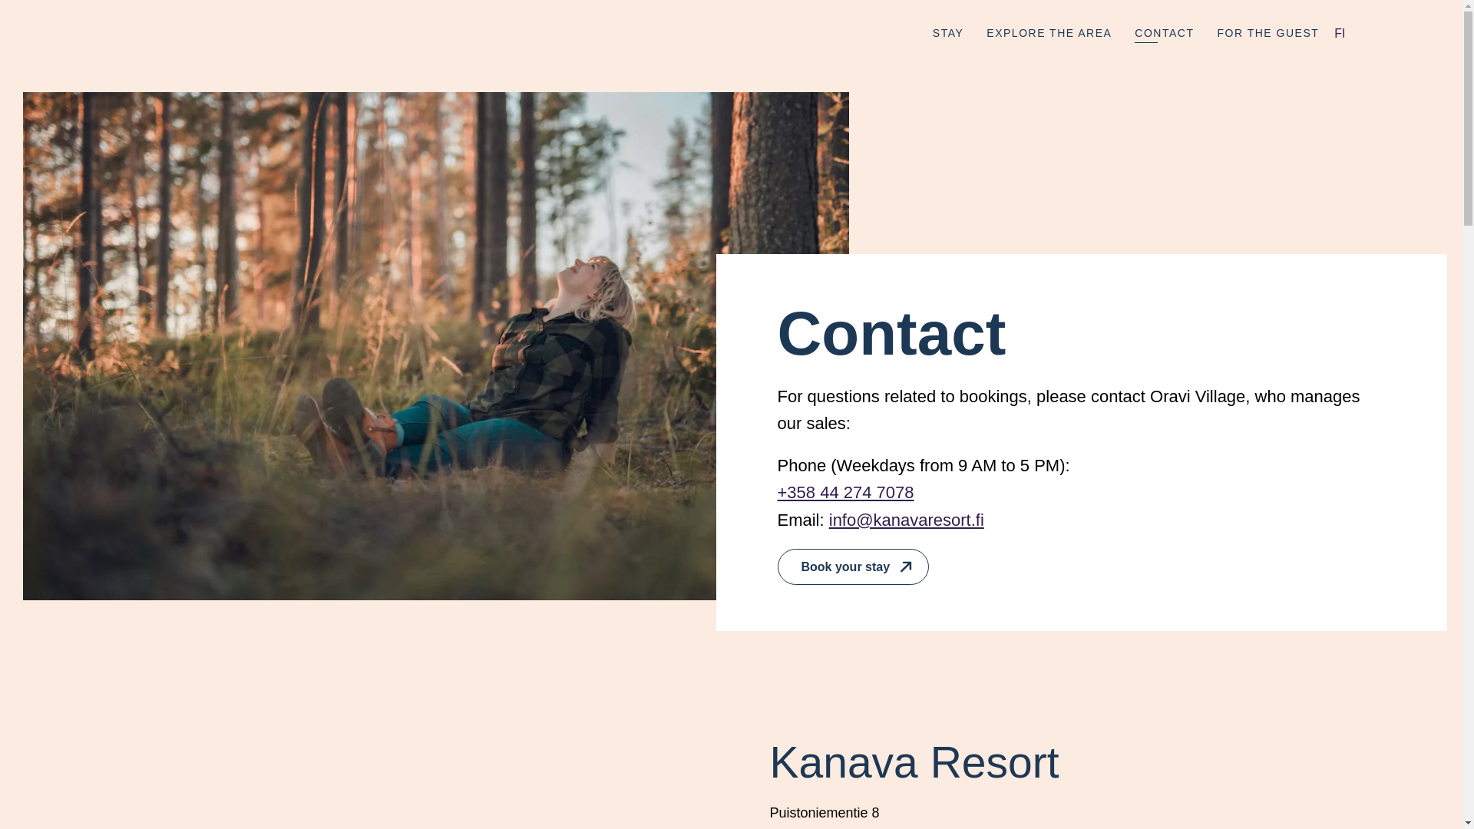  Describe the element at coordinates (1049, 34) in the screenshot. I see `EXPLORE THE AREA` at that location.